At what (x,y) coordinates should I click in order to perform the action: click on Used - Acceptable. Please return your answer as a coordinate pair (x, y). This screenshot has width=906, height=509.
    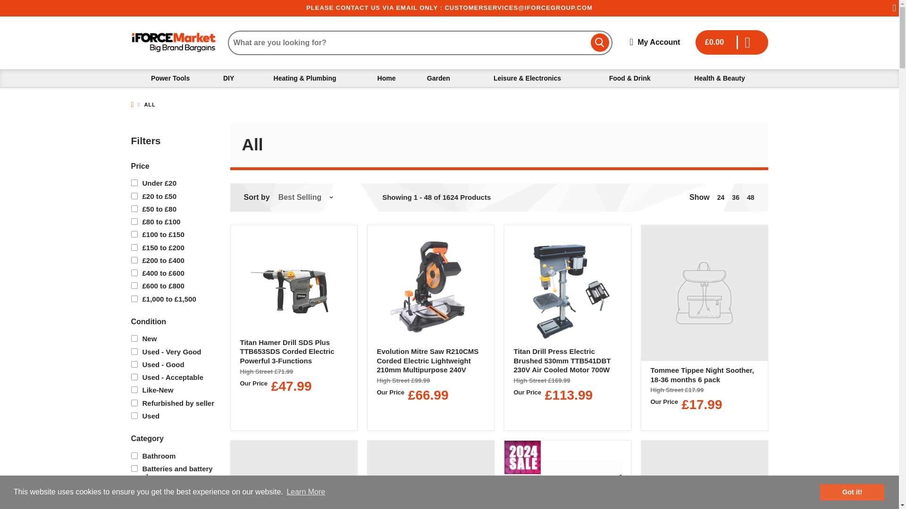
    Looking at the image, I should click on (175, 377).